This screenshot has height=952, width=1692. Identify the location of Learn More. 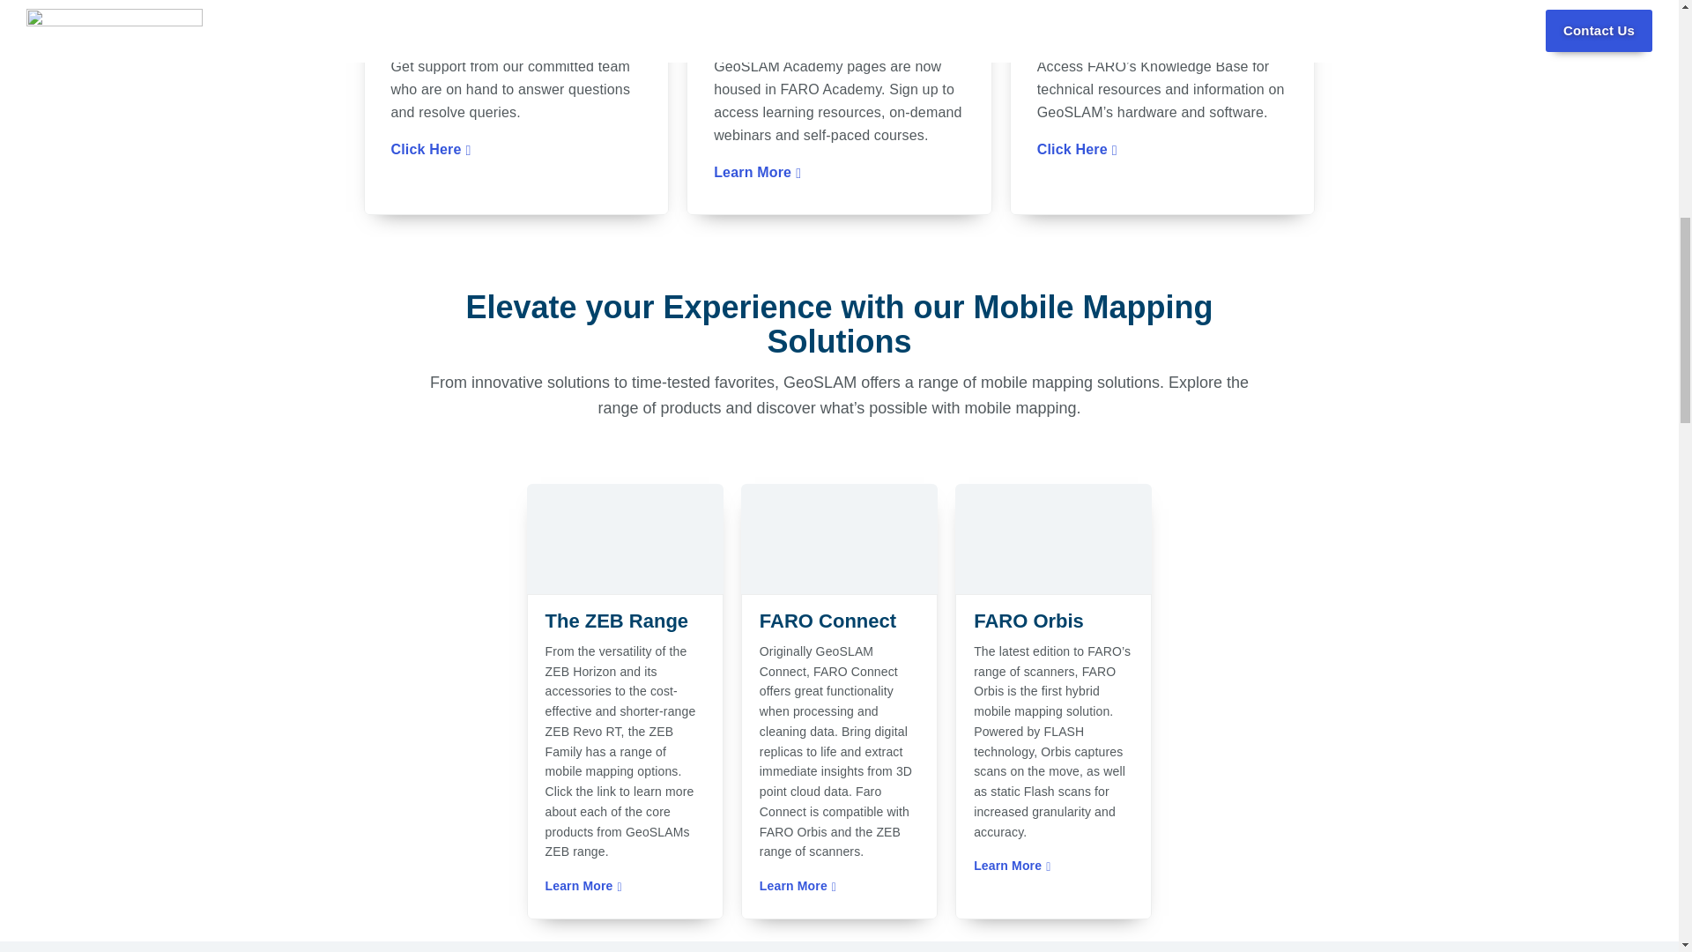
(583, 887).